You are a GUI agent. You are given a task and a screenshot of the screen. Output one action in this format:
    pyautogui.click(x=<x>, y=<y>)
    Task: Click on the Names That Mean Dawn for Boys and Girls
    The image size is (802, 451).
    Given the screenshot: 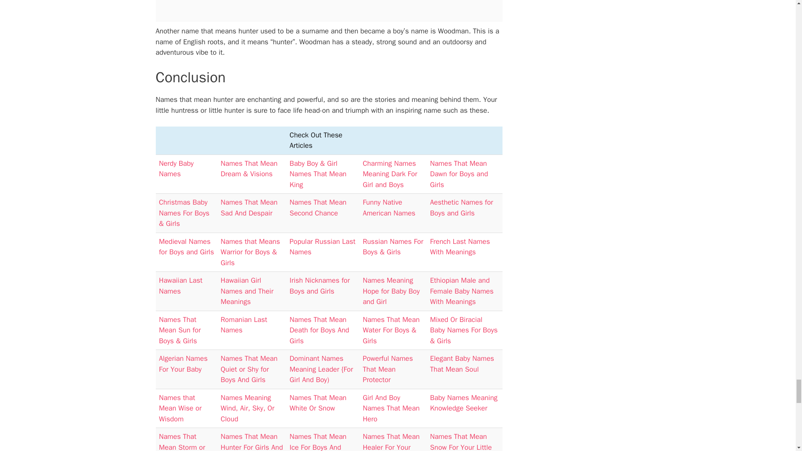 What is the action you would take?
    pyautogui.click(x=459, y=174)
    